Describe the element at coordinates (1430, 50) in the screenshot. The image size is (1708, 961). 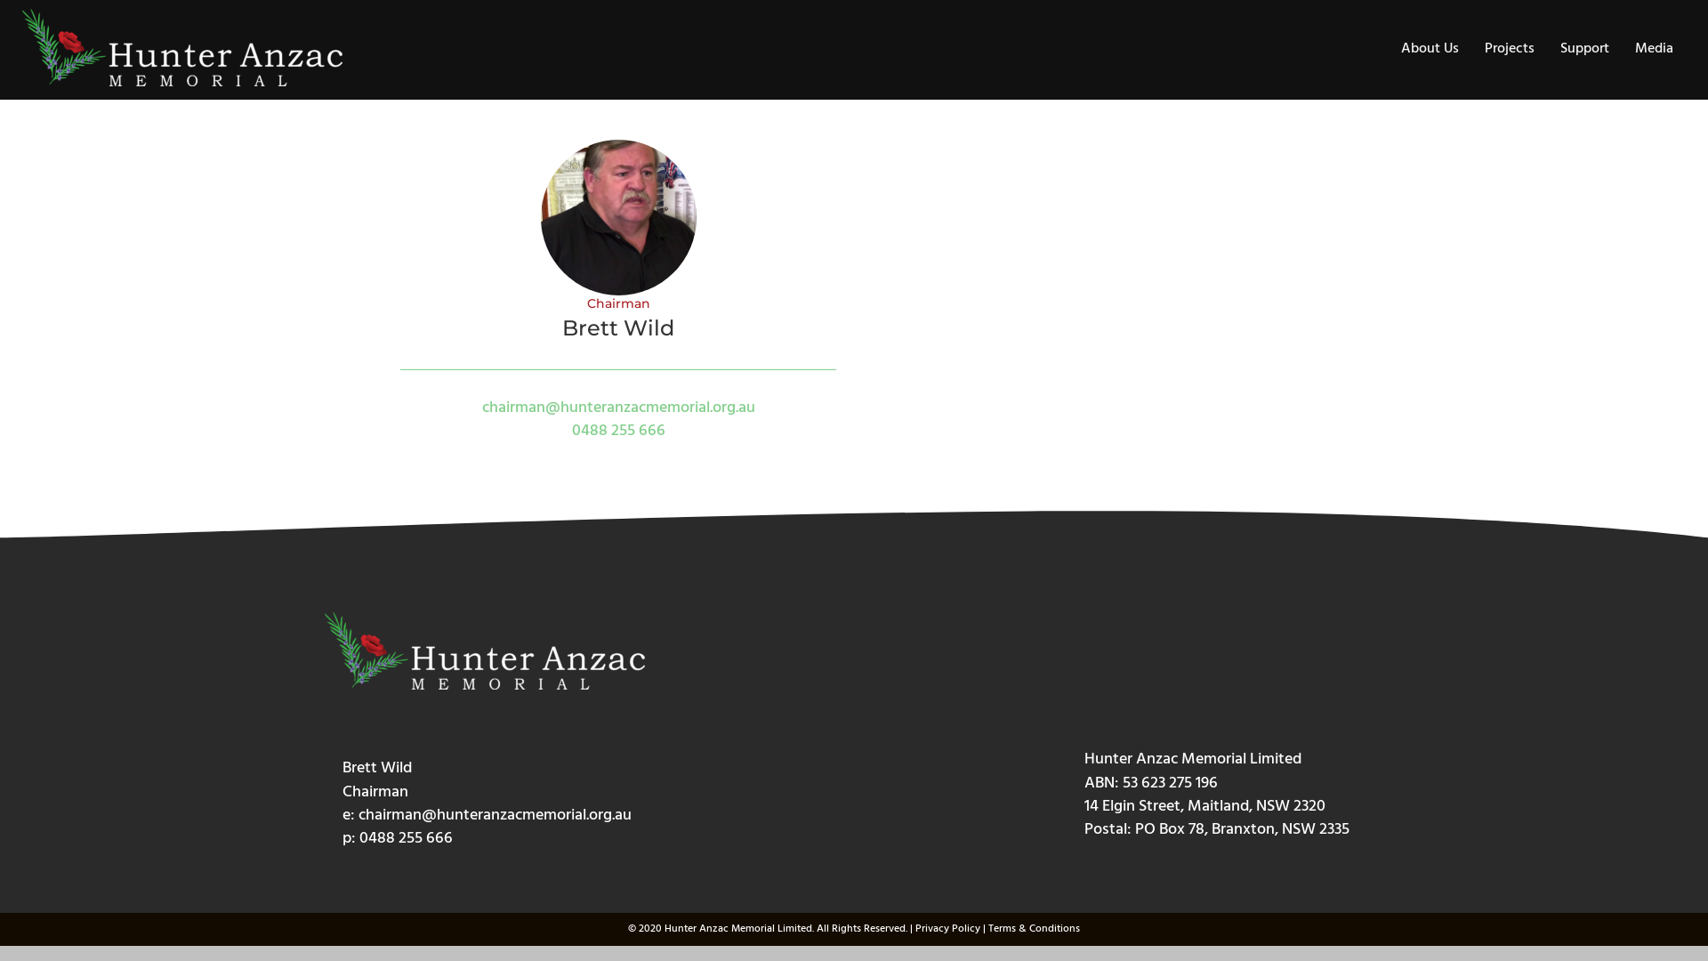
I see `About Us` at that location.